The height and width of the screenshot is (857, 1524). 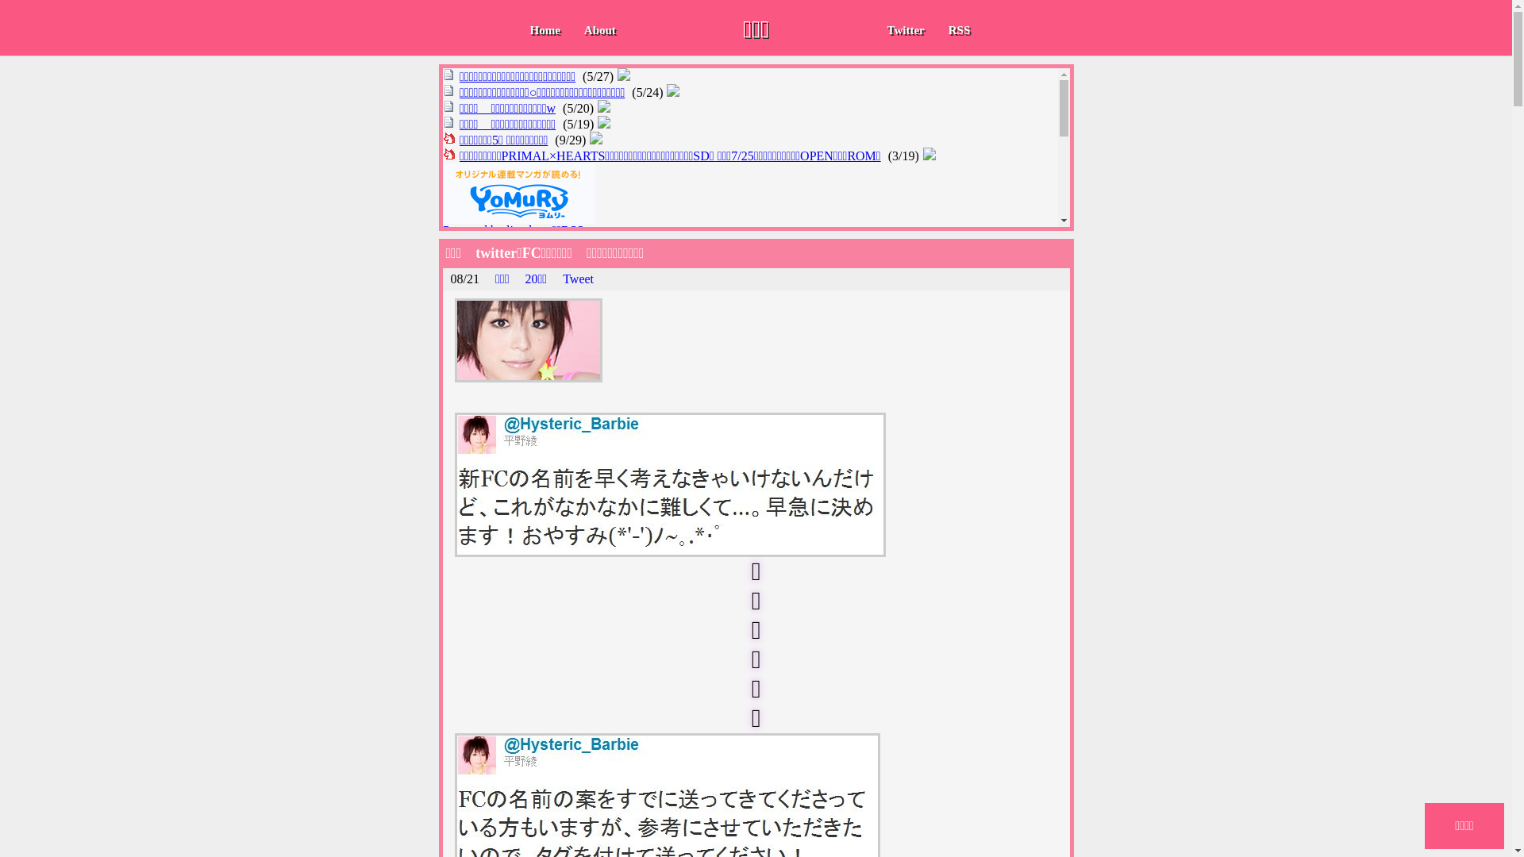 What do you see at coordinates (545, 30) in the screenshot?
I see `Home` at bounding box center [545, 30].